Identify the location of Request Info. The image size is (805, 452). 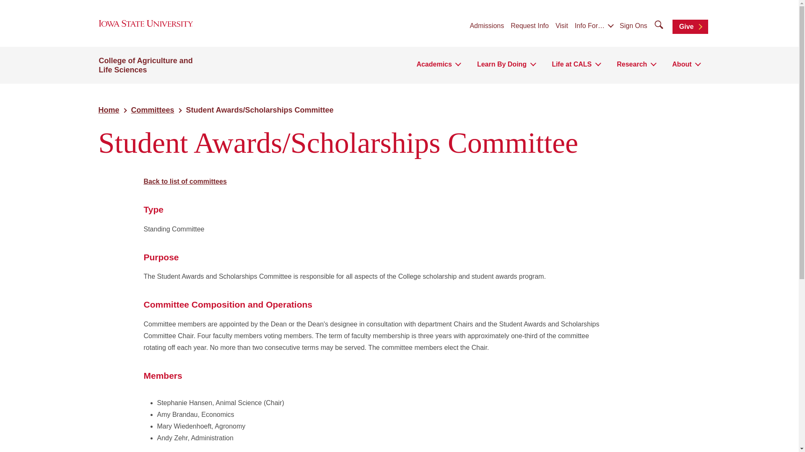
(530, 26).